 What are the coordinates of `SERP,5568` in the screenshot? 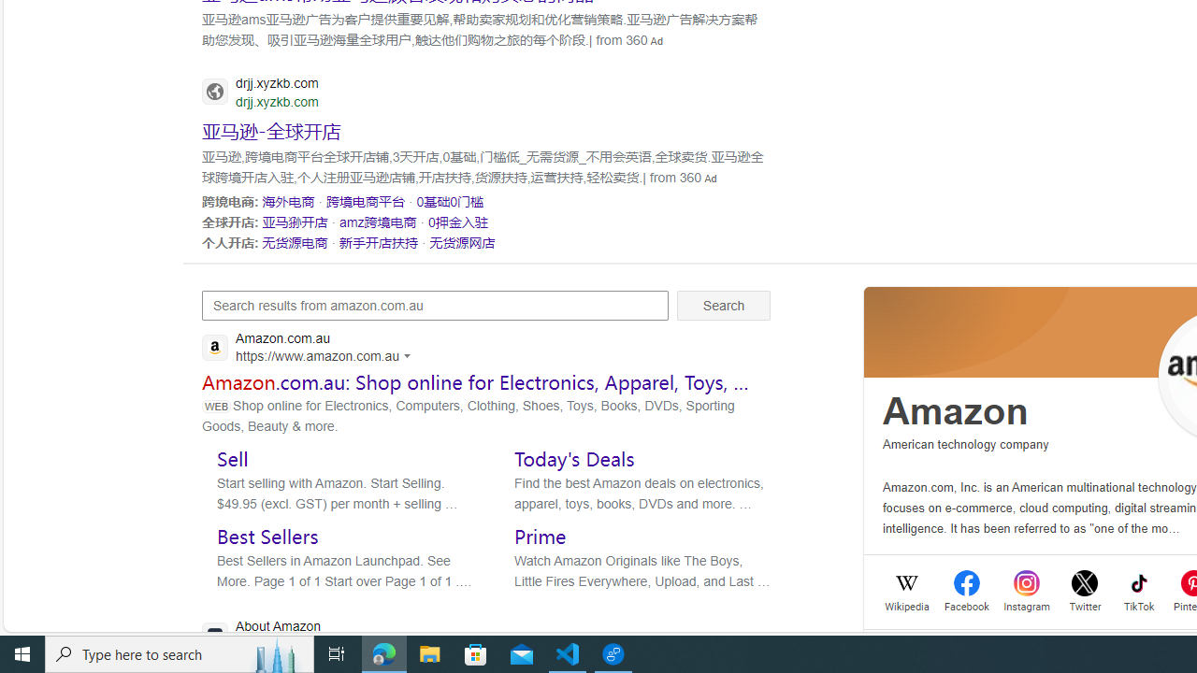 It's located at (451, 201).